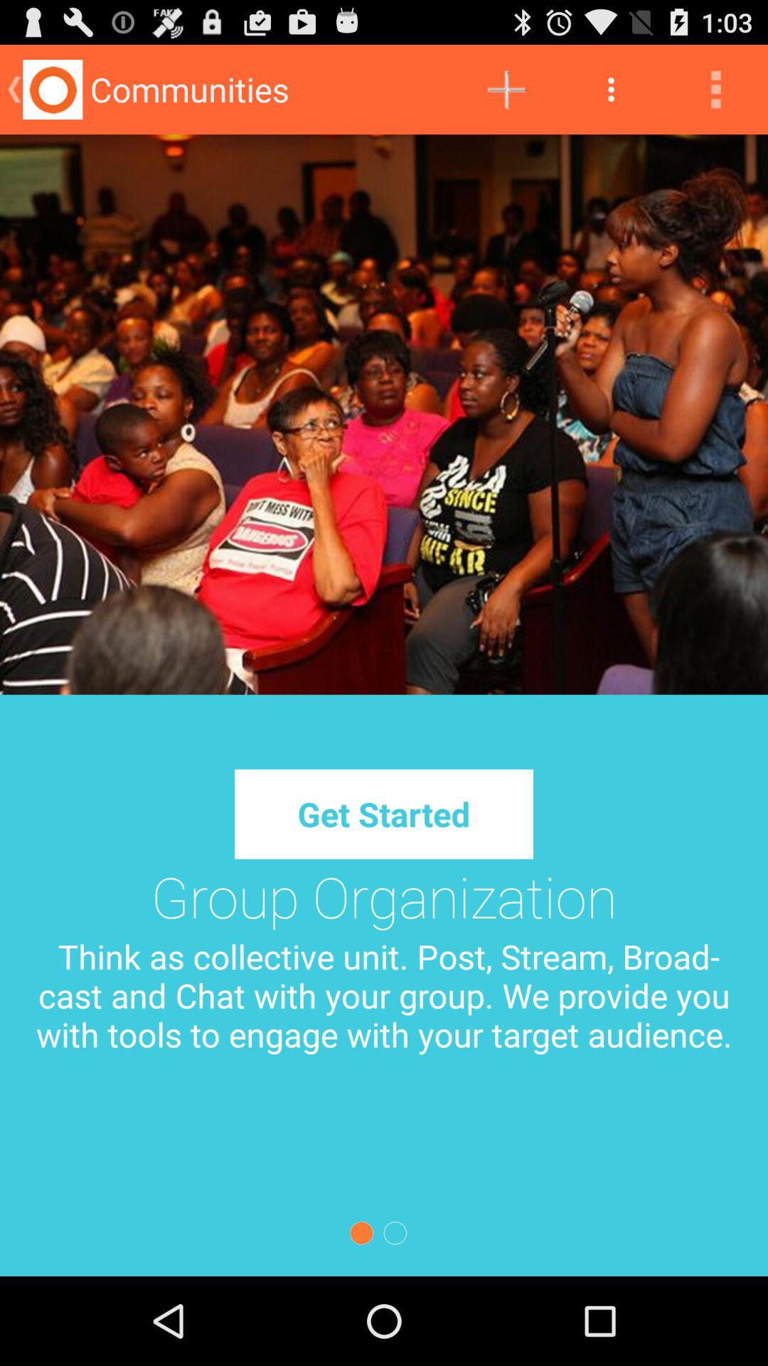 The image size is (768, 1366). I want to click on choose icon to the right of the communities app, so click(506, 90).